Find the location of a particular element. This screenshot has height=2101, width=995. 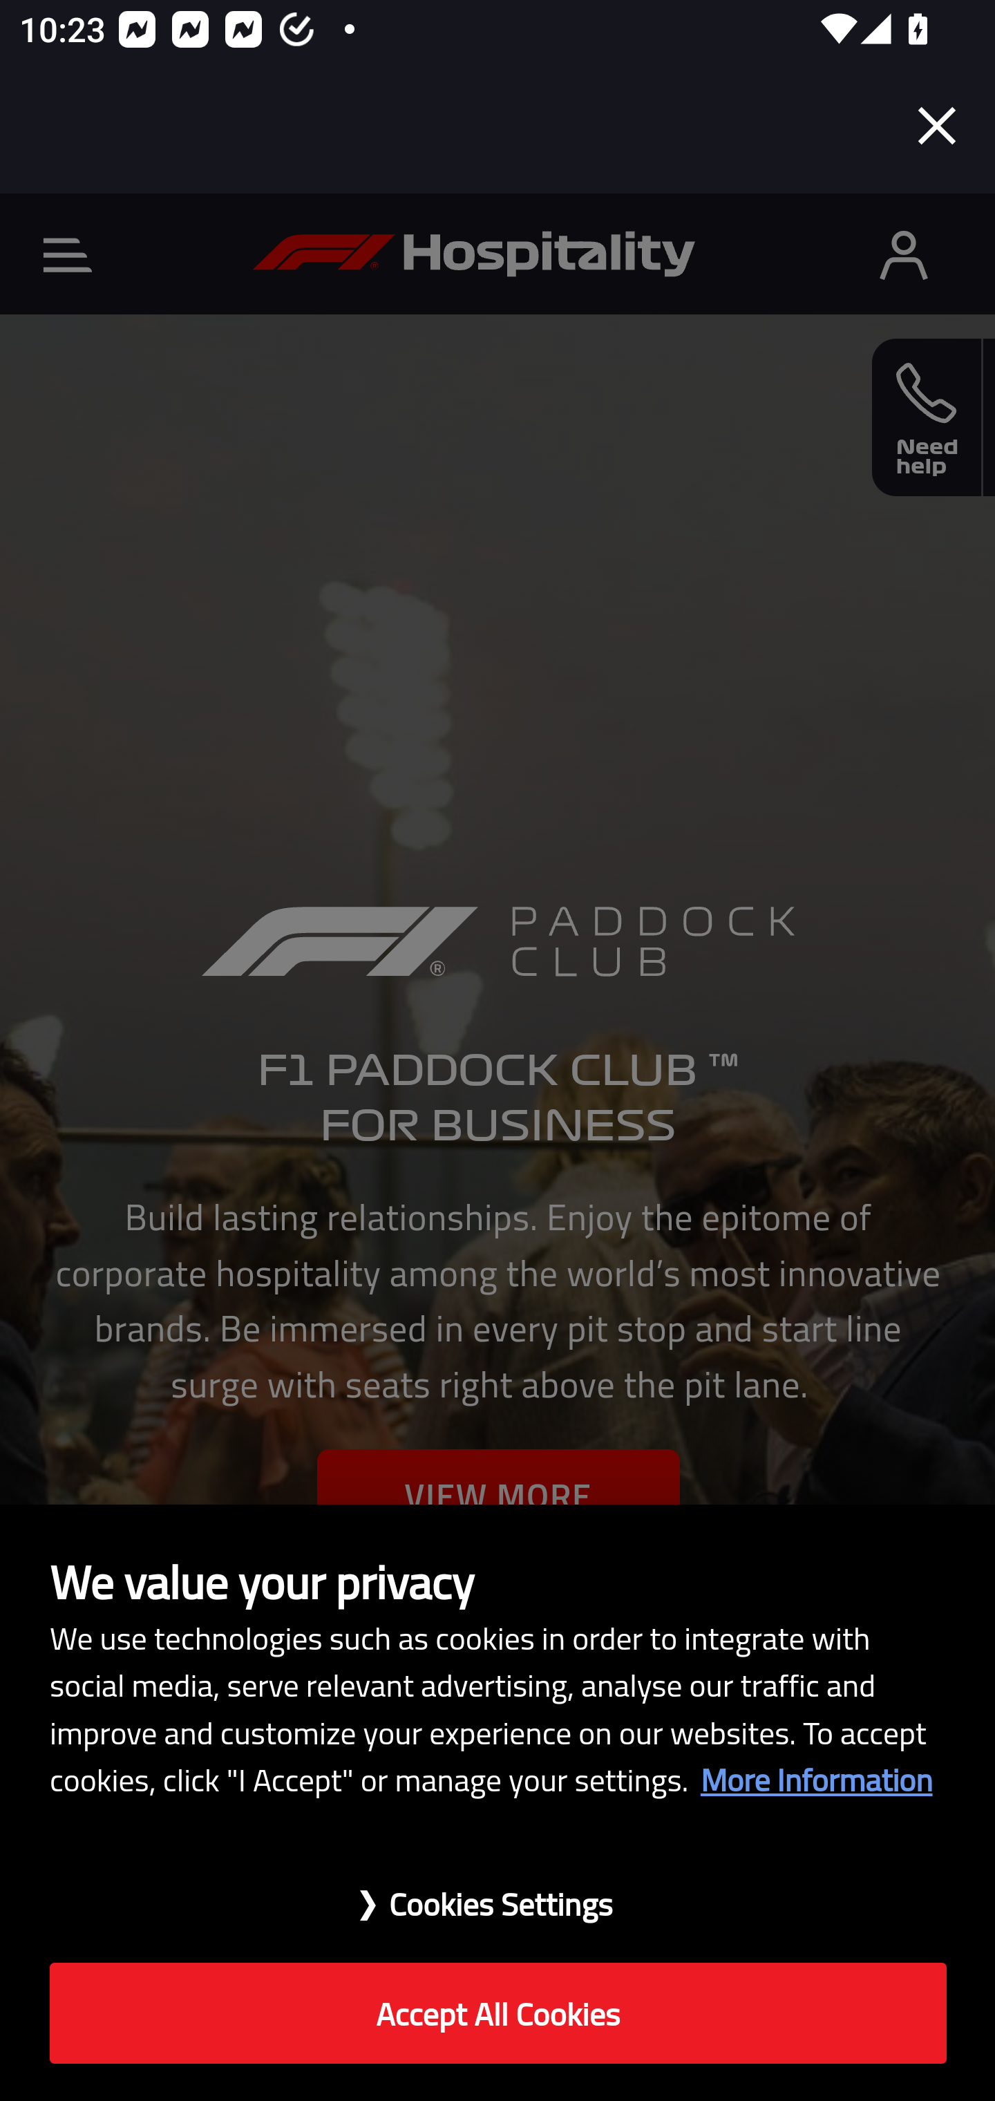

Toggle Menu is located at coordinates (68, 255).